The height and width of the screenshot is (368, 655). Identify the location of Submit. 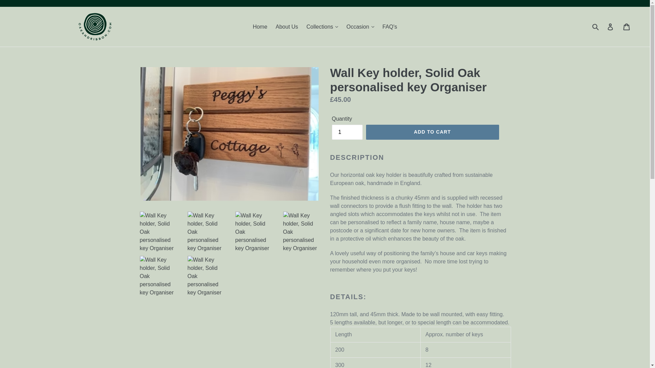
(596, 27).